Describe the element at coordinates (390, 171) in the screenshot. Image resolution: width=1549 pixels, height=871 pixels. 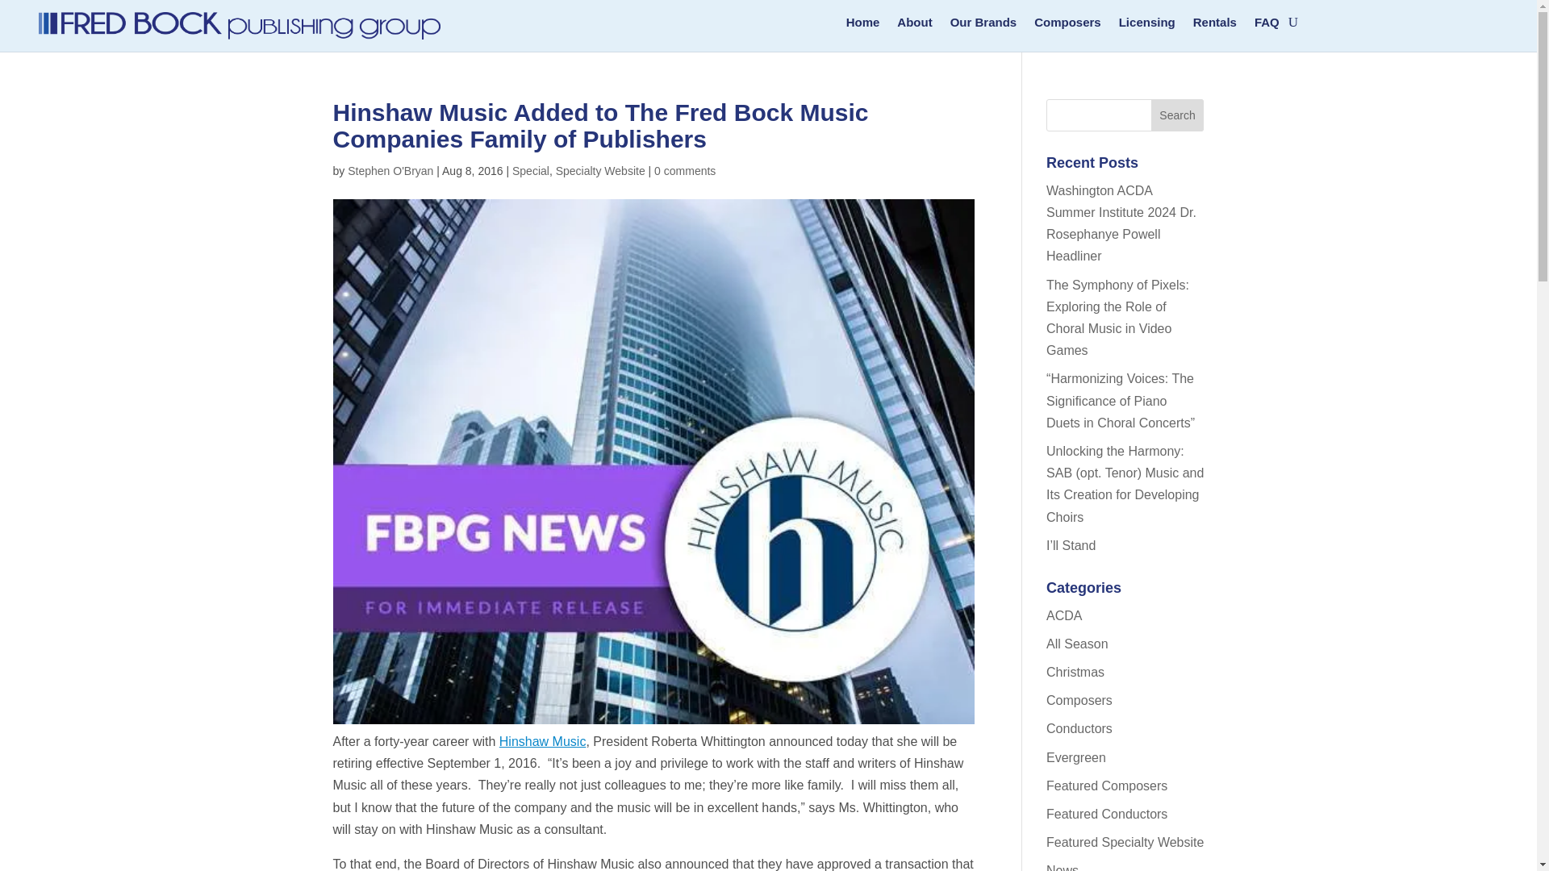
I see `Stephen O'Bryan` at that location.